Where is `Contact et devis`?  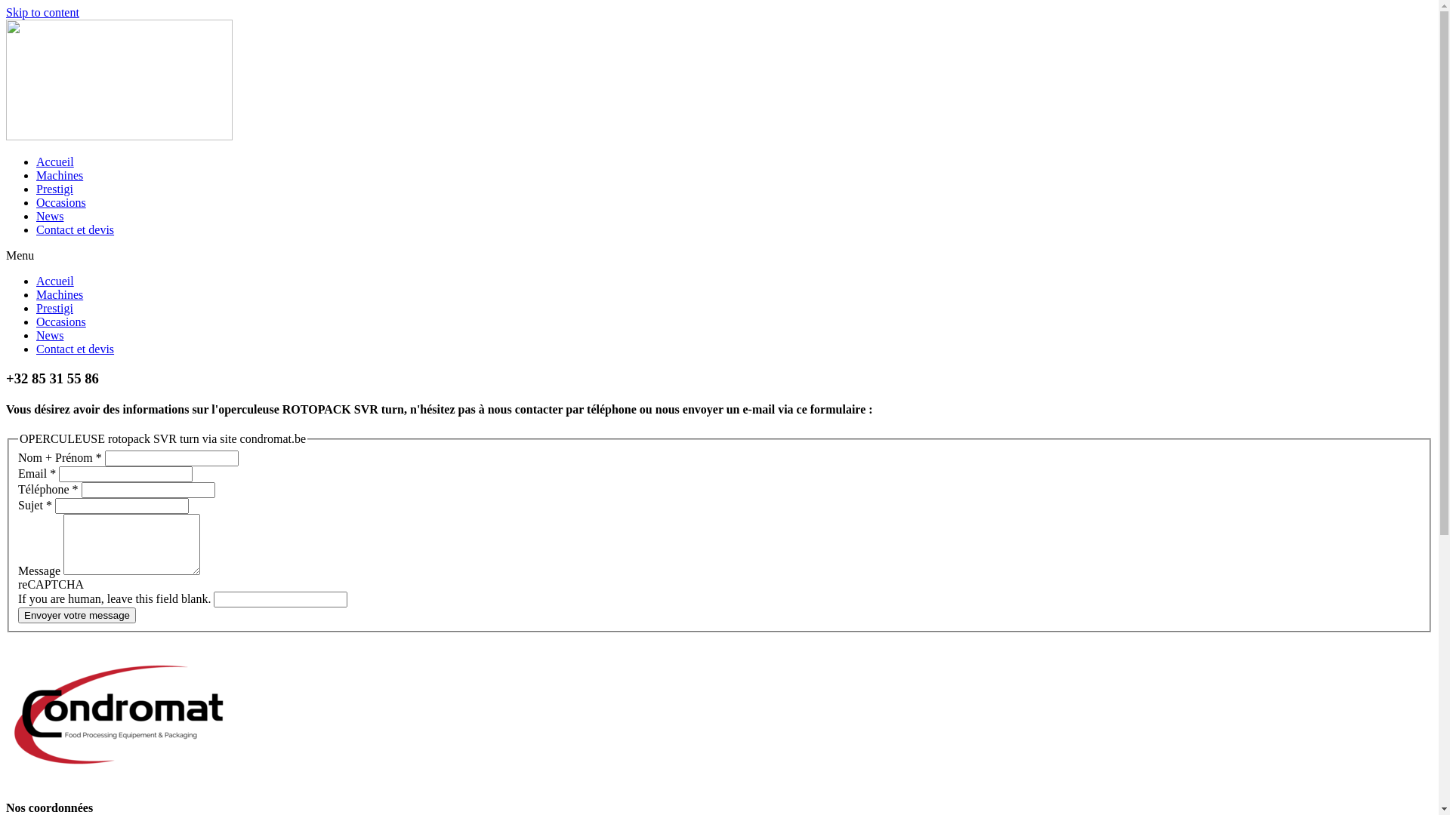 Contact et devis is located at coordinates (76, 349).